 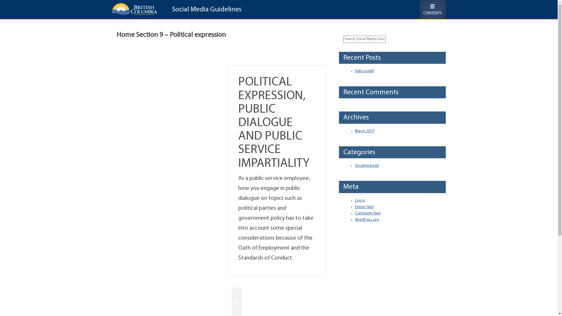 I want to click on WordPress.org, so click(x=366, y=220).